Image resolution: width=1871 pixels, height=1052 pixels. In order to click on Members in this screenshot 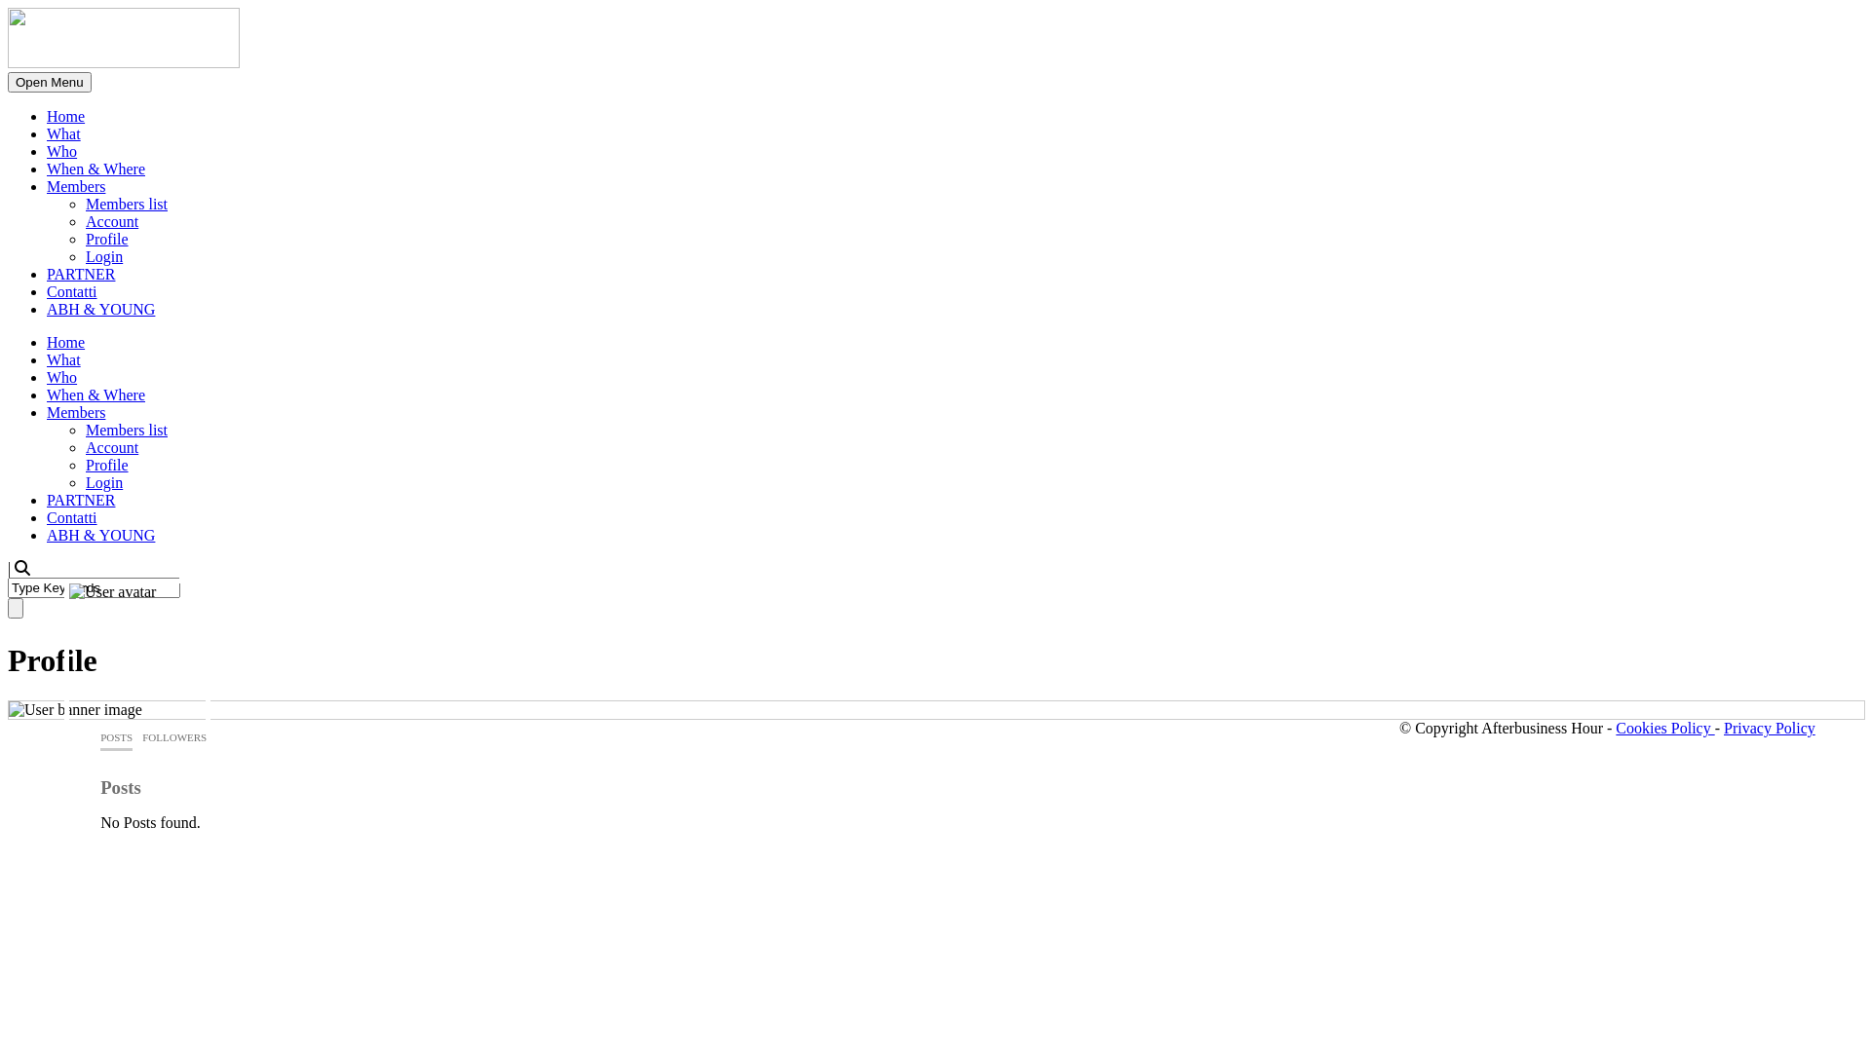, I will do `click(76, 413)`.